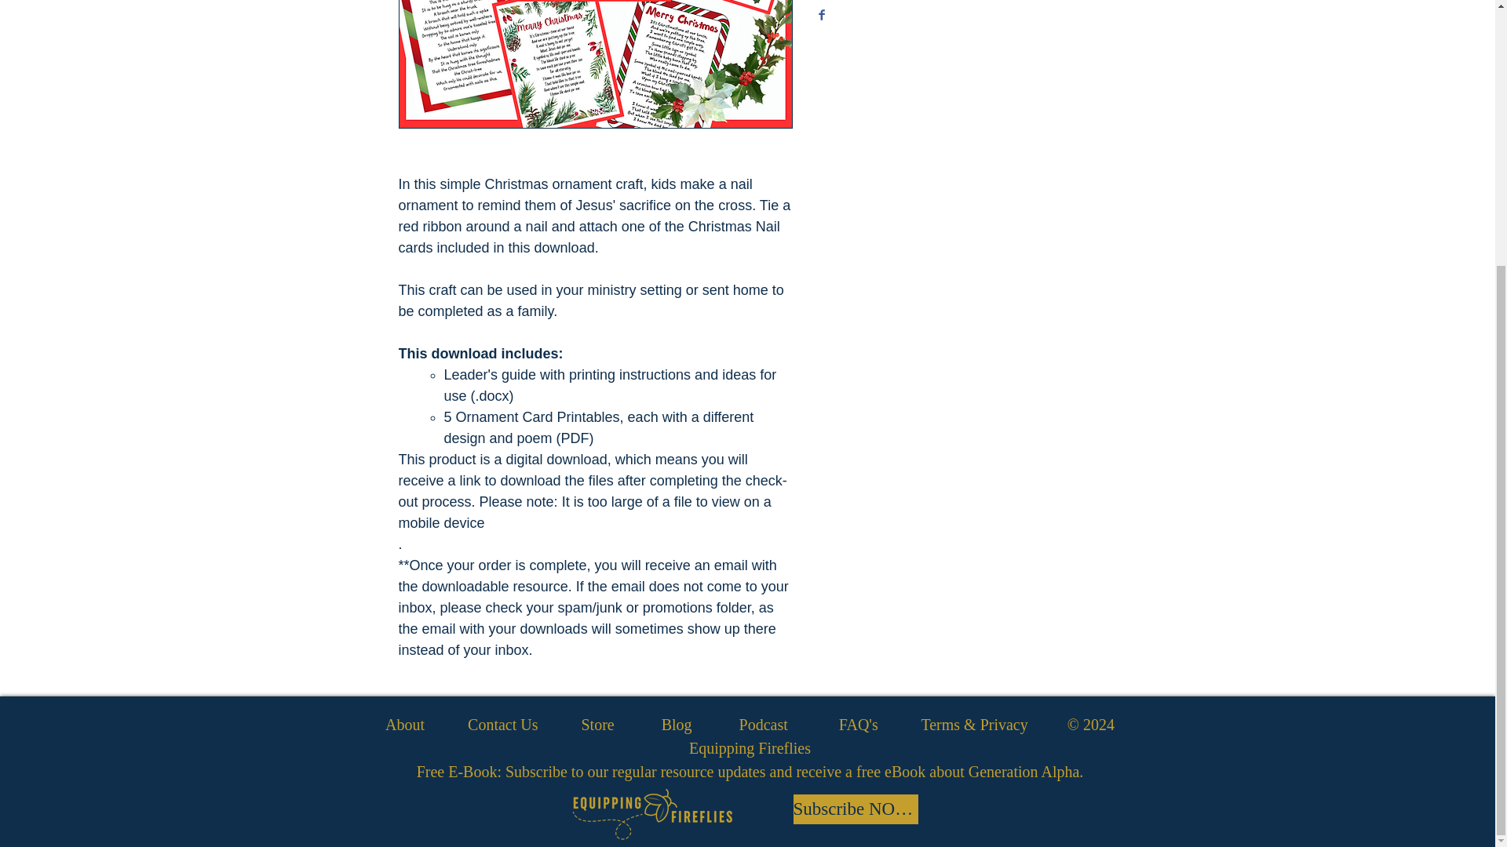 The height and width of the screenshot is (847, 1507). I want to click on Subscribe NOW!, so click(855, 809).